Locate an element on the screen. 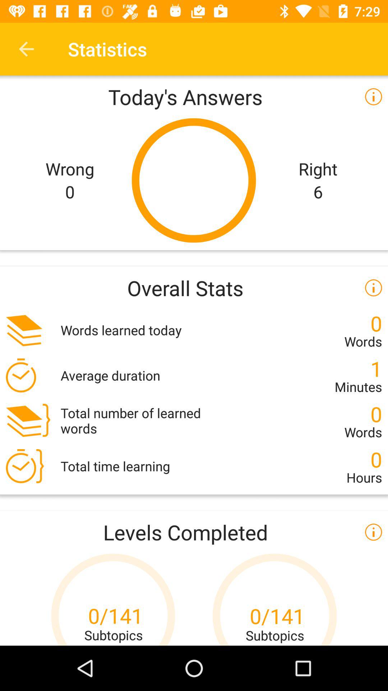 Image resolution: width=388 pixels, height=691 pixels. jump until the today's answers icon is located at coordinates (194, 96).